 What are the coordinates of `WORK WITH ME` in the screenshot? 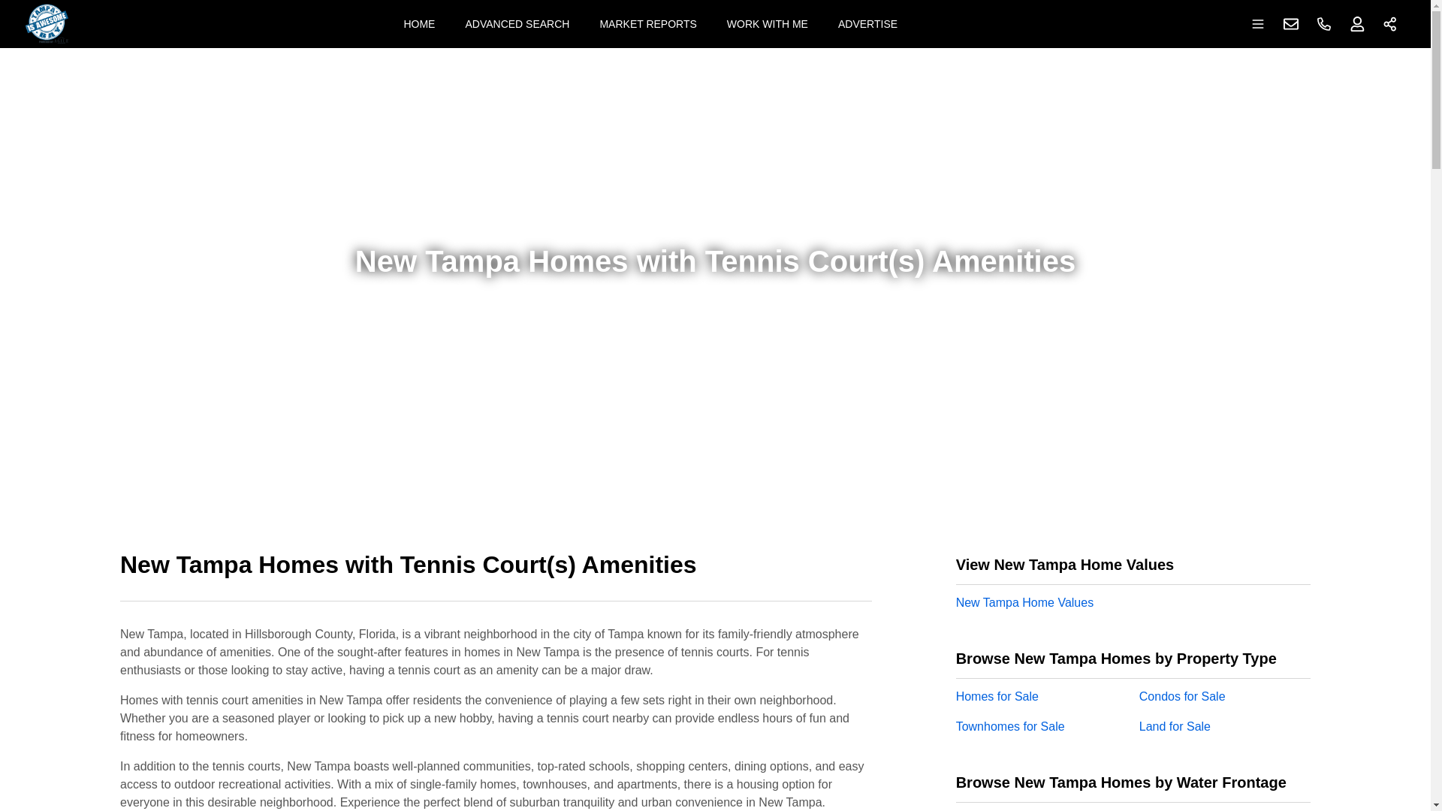 It's located at (768, 24).